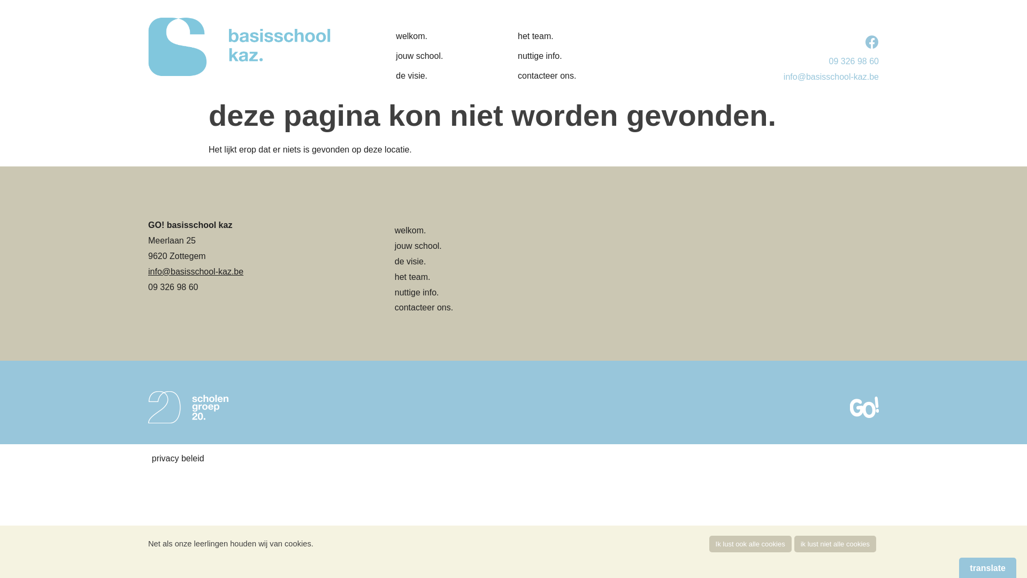 This screenshot has width=1027, height=578. What do you see at coordinates (431, 76) in the screenshot?
I see `de visie.` at bounding box center [431, 76].